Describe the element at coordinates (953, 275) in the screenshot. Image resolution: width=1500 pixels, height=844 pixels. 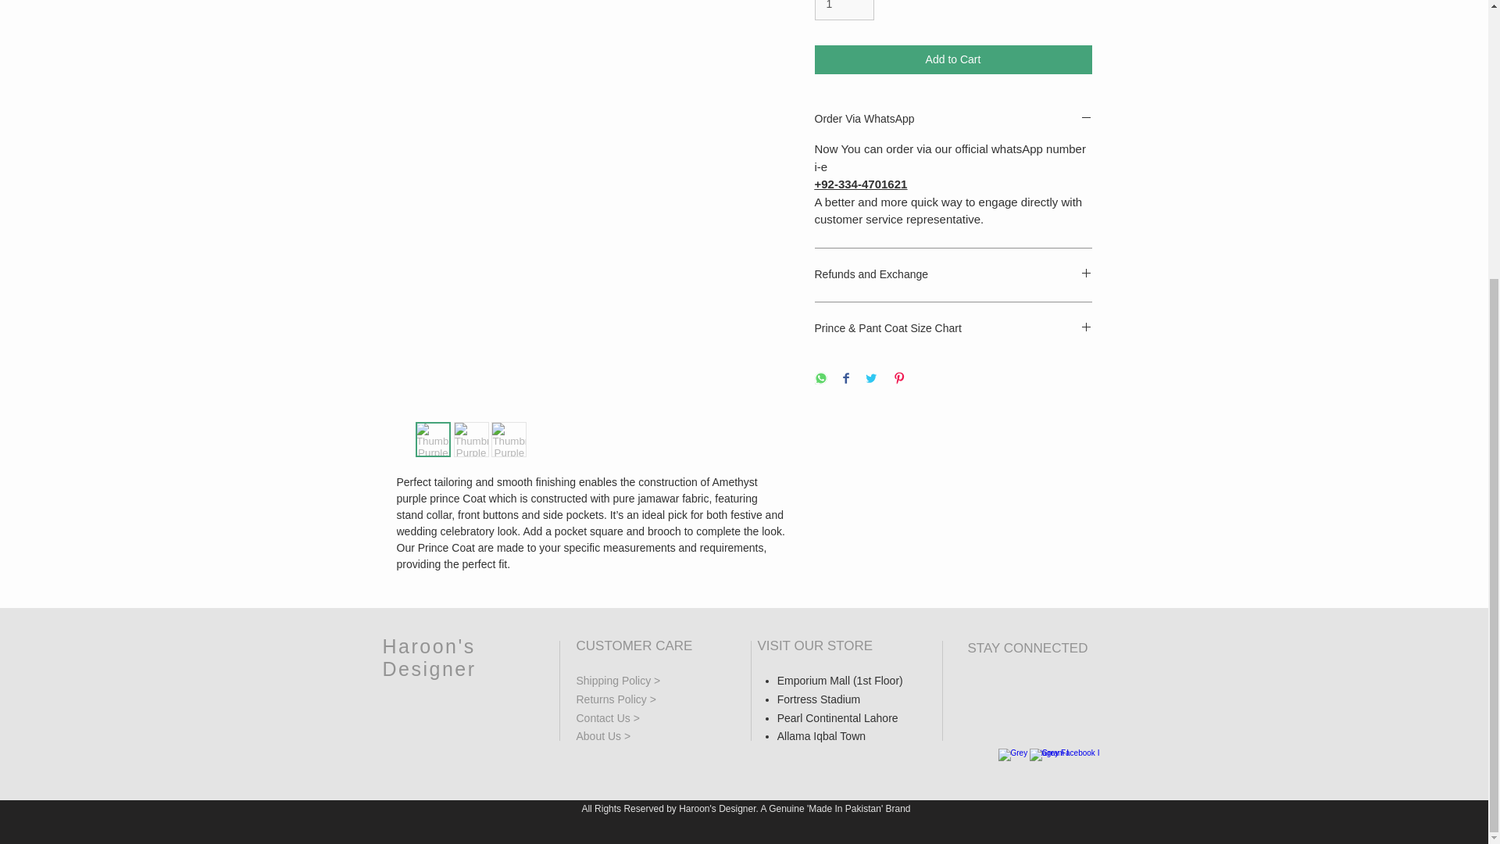
I see `Refunds and Exchange` at that location.